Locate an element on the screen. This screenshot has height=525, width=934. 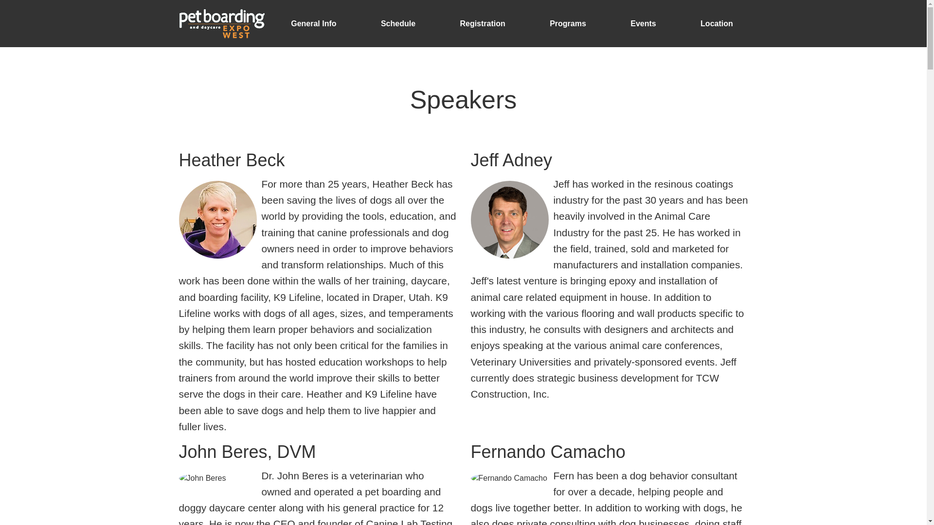
Schedule is located at coordinates (398, 23).